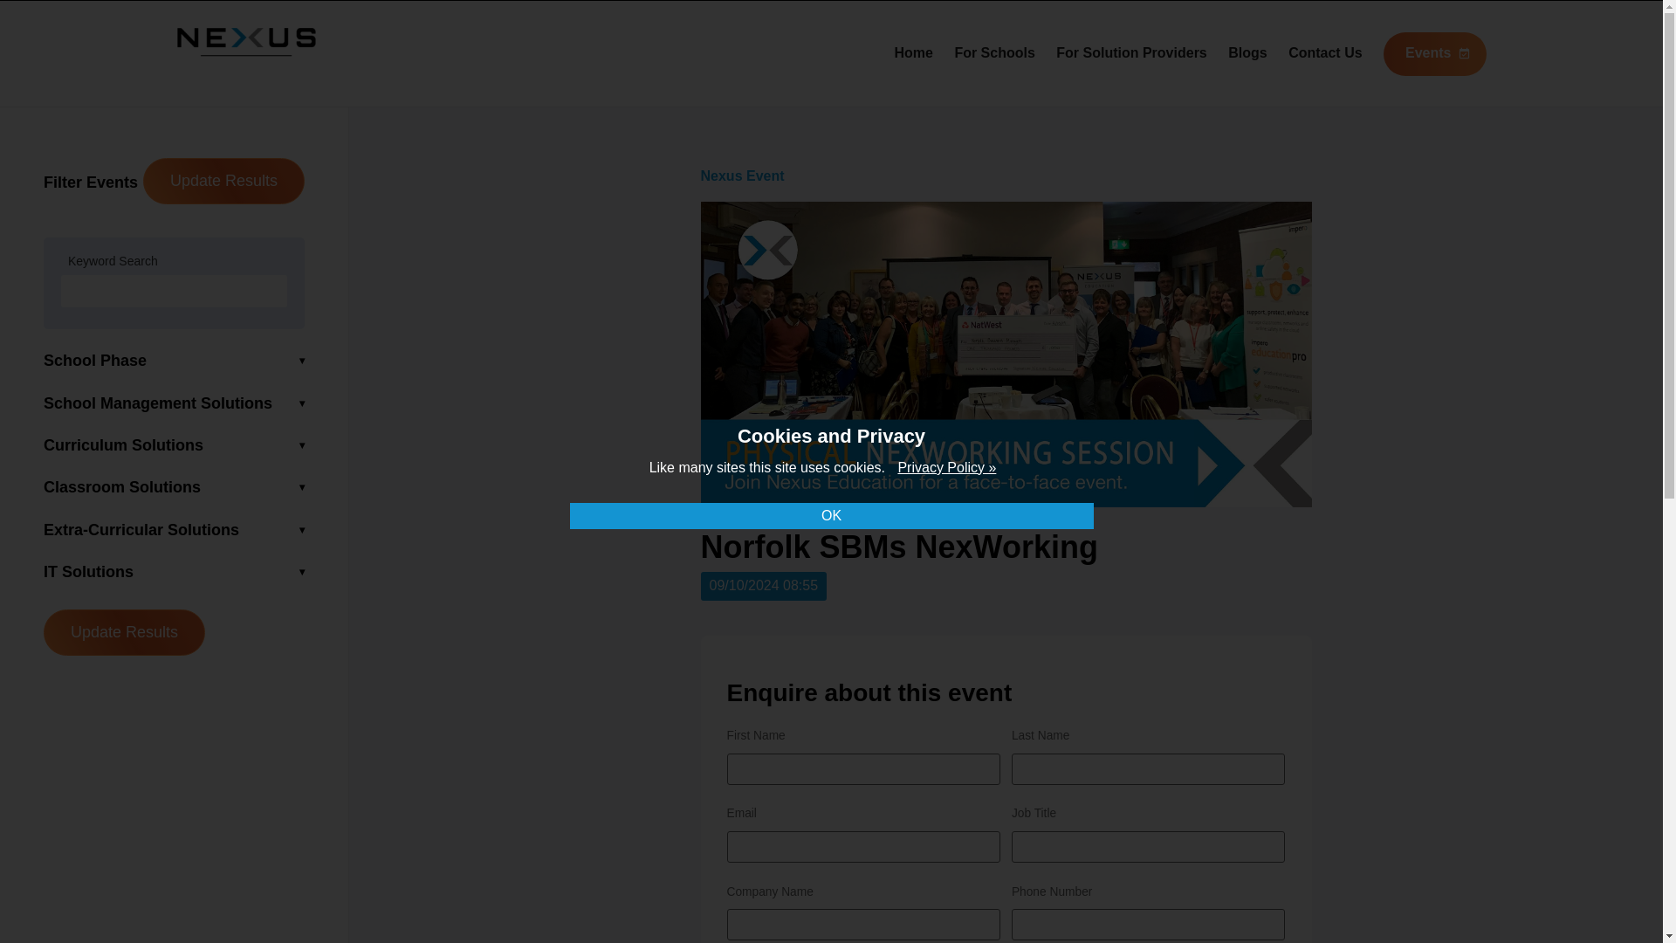 This screenshot has height=943, width=1676. What do you see at coordinates (1325, 52) in the screenshot?
I see `Contact Us` at bounding box center [1325, 52].